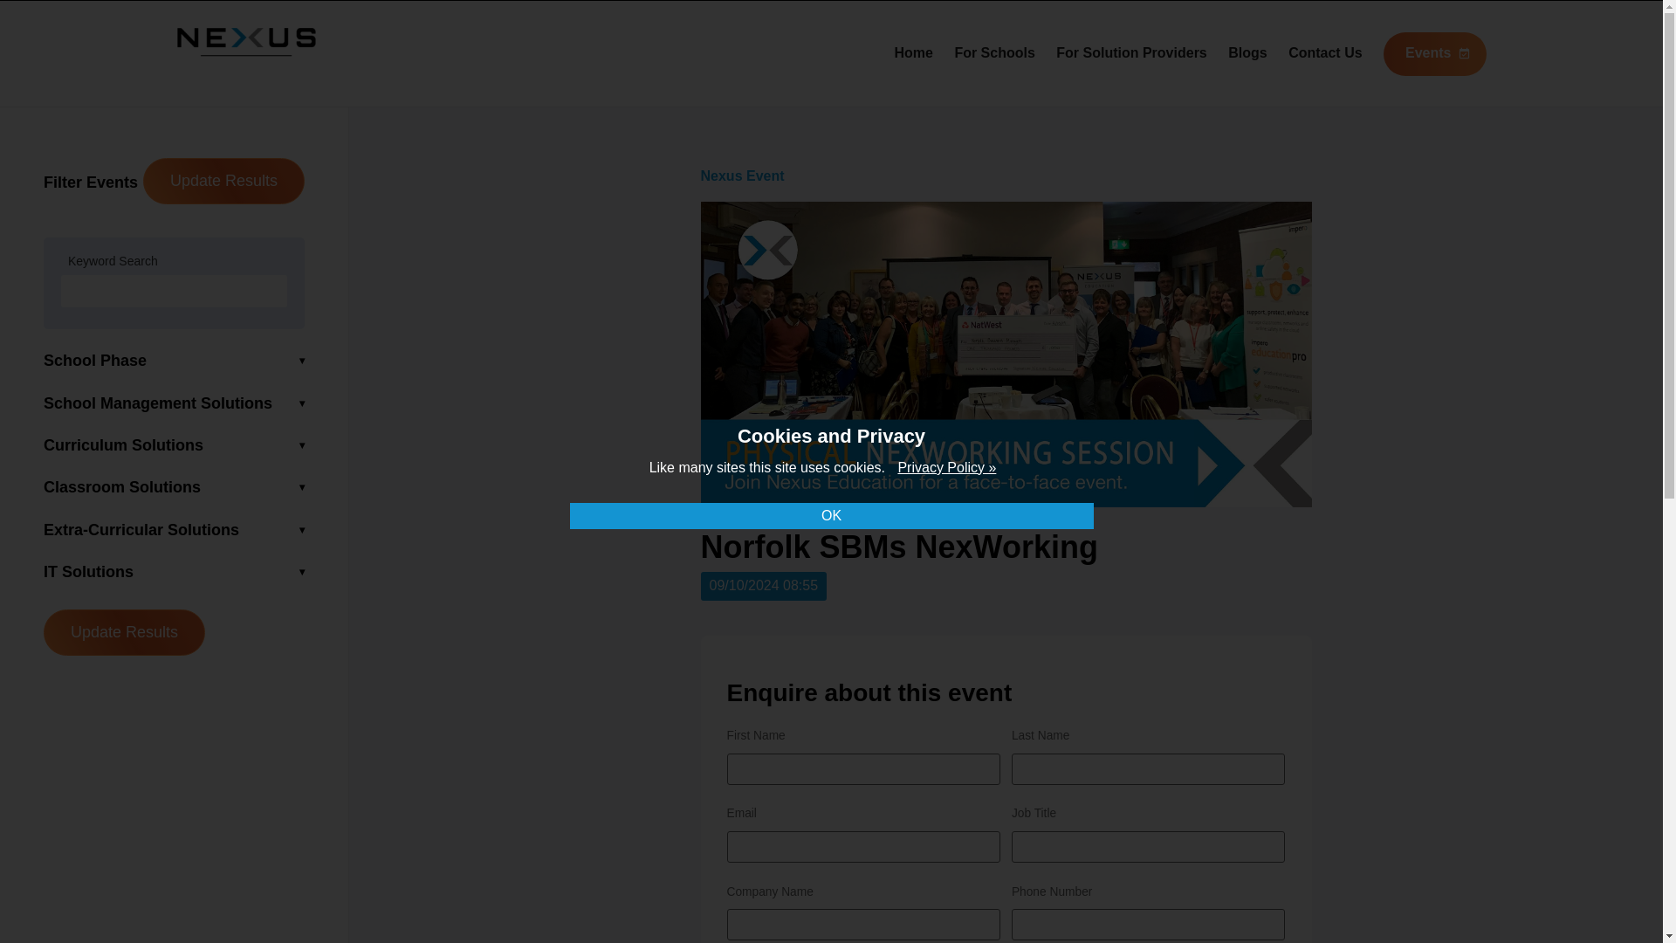 This screenshot has height=943, width=1676. What do you see at coordinates (1325, 52) in the screenshot?
I see `Contact Us` at bounding box center [1325, 52].